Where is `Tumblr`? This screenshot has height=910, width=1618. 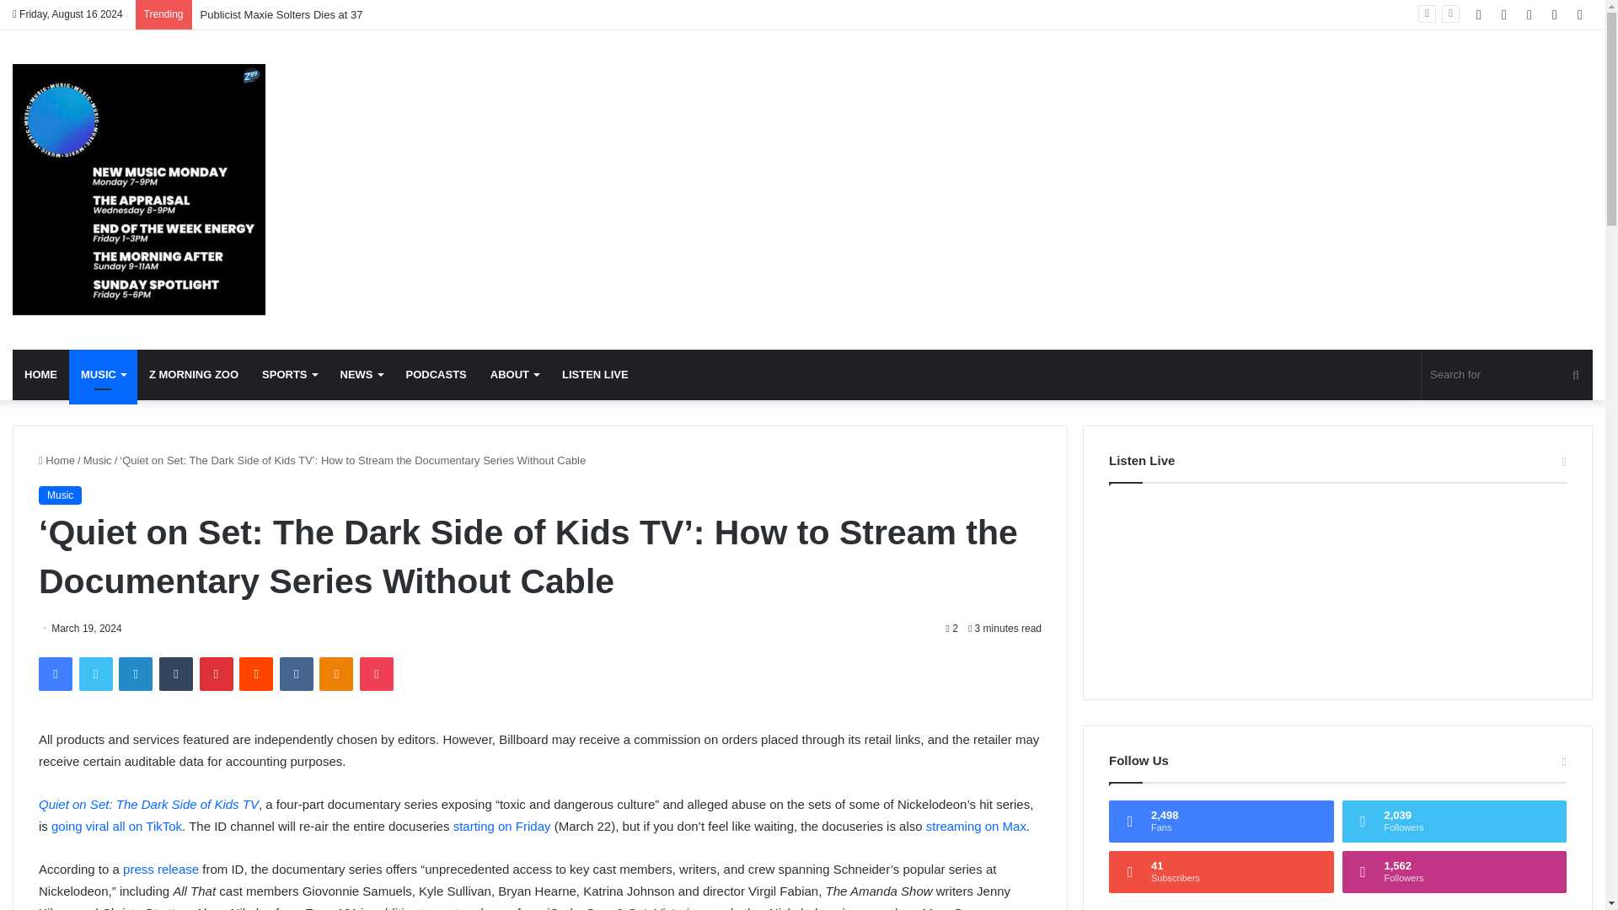
Tumblr is located at coordinates (175, 673).